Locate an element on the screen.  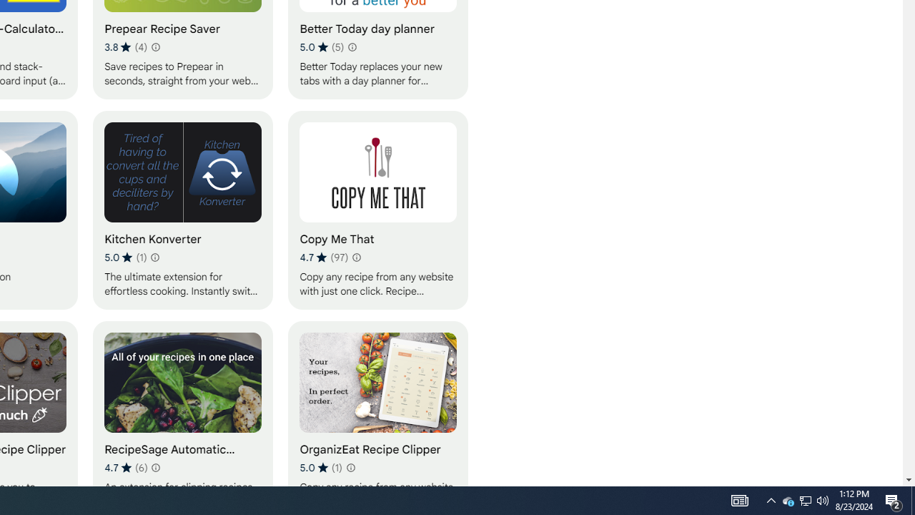
Average rating 3.8 out of 5 stars. 4 ratings. is located at coordinates (126, 47).